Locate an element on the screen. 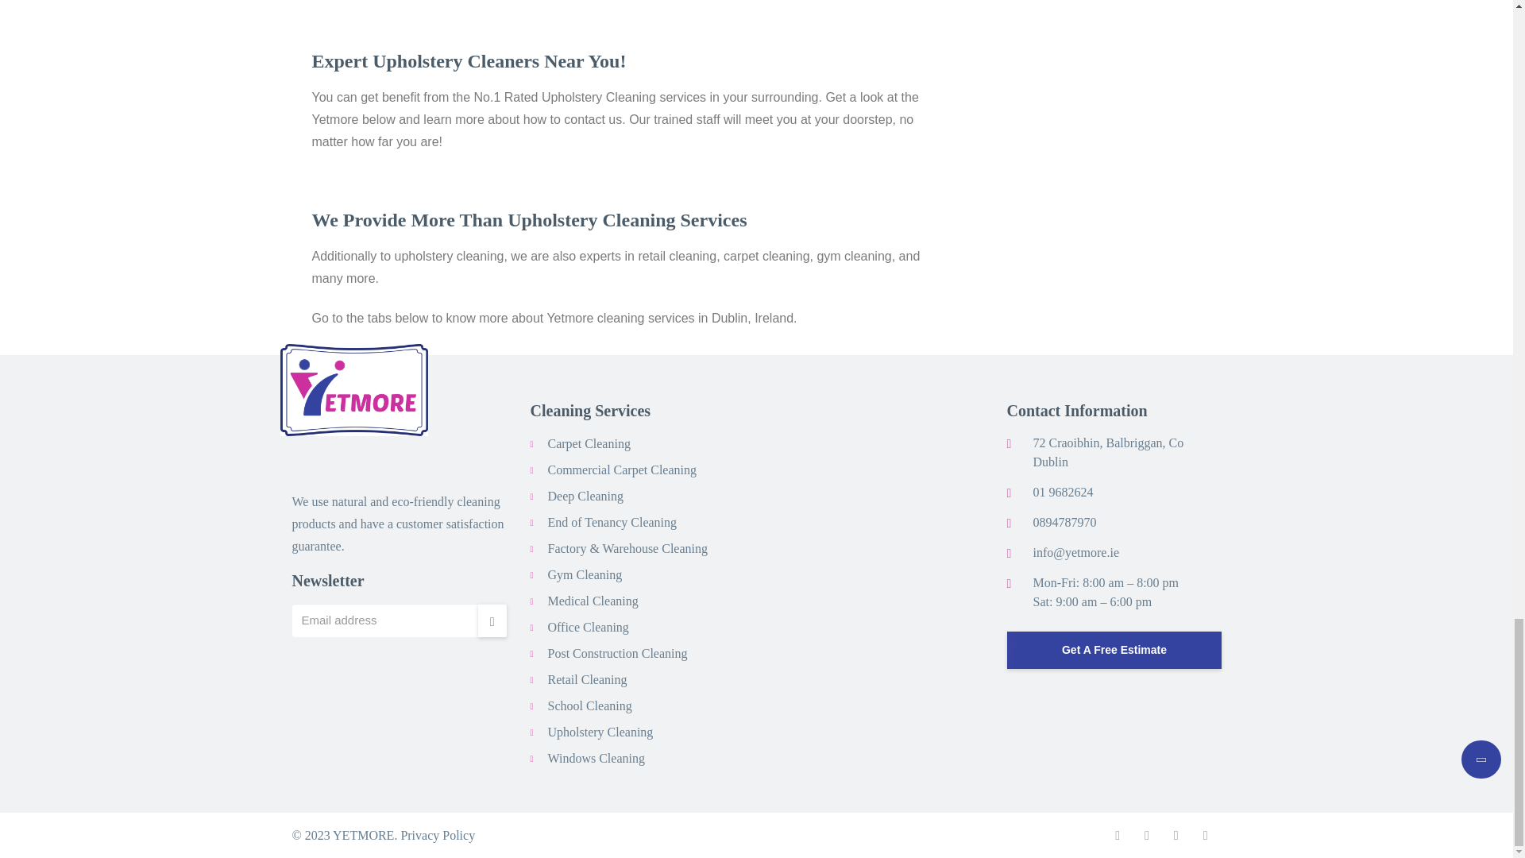 The image size is (1525, 858). Upholstery Cleaning is located at coordinates (600, 731).